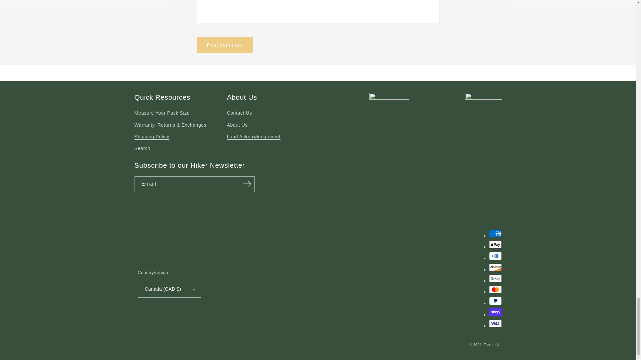 The image size is (641, 360). I want to click on American Express, so click(495, 233).